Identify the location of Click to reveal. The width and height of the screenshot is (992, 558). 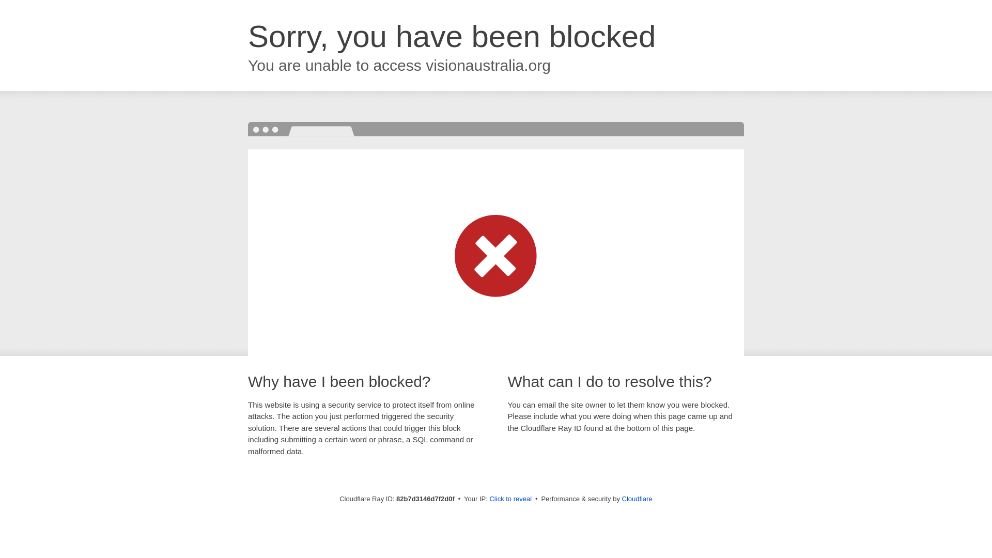
(510, 499).